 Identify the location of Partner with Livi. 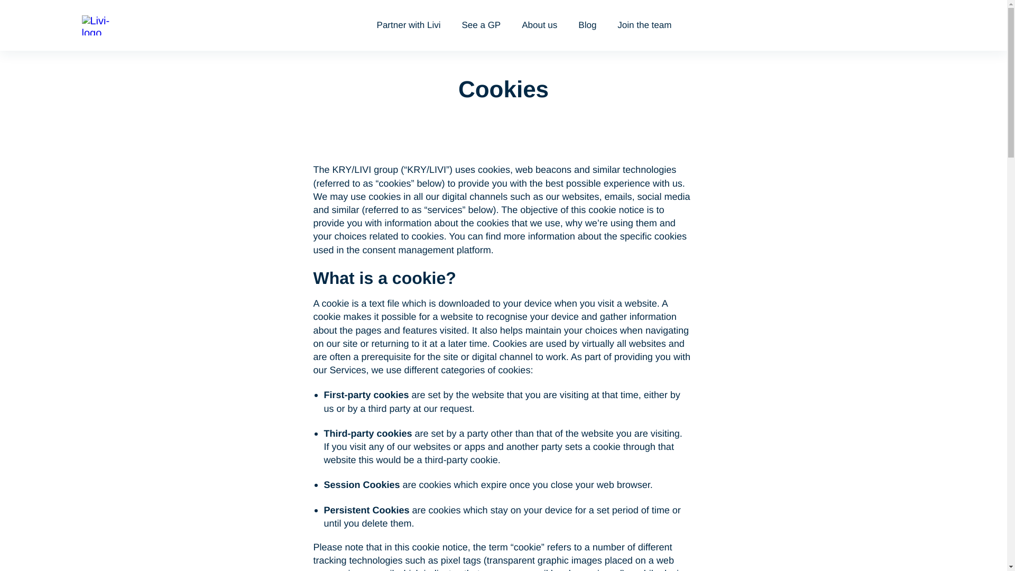
(408, 25).